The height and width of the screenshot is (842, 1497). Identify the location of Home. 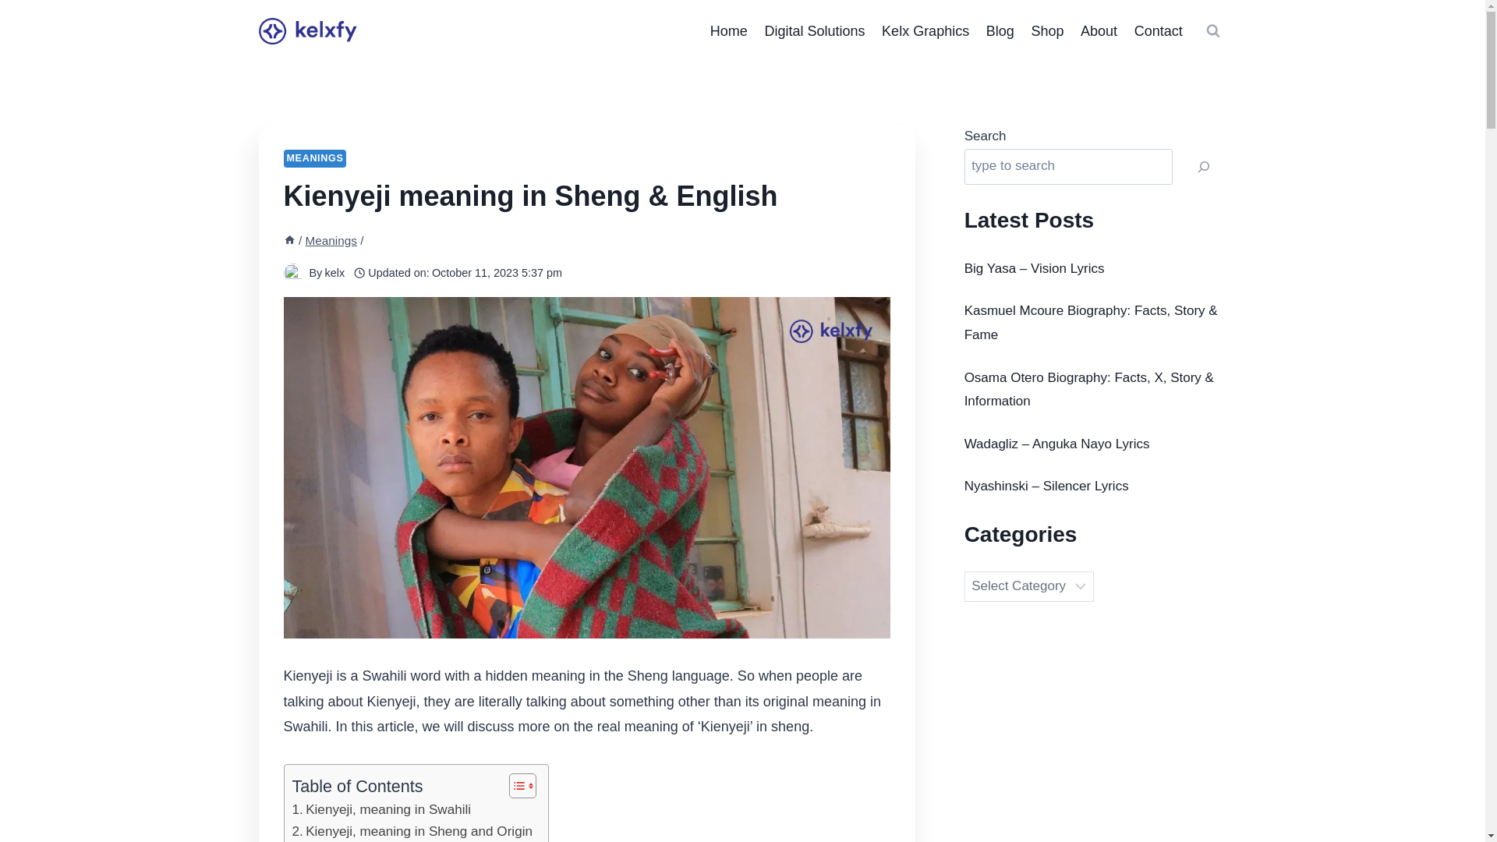
(728, 30).